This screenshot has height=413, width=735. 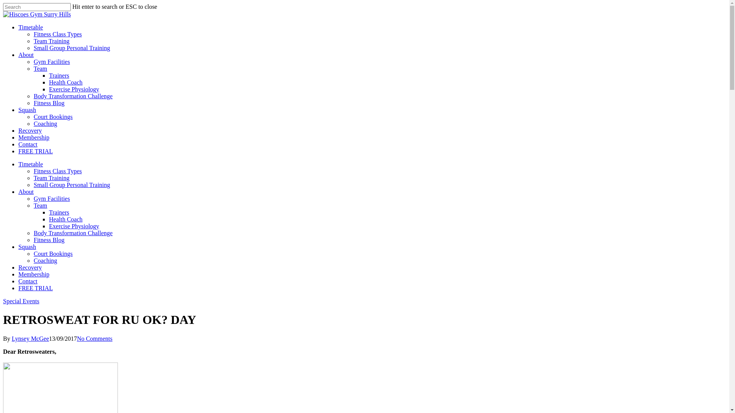 I want to click on About, so click(x=26, y=192).